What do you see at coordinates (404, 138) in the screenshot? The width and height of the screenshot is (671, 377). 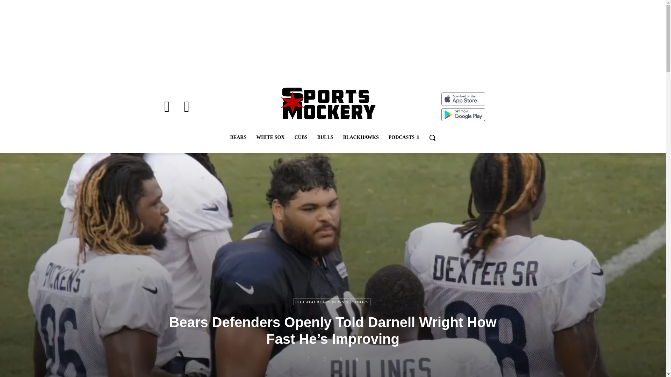 I see `PODCASTS` at bounding box center [404, 138].